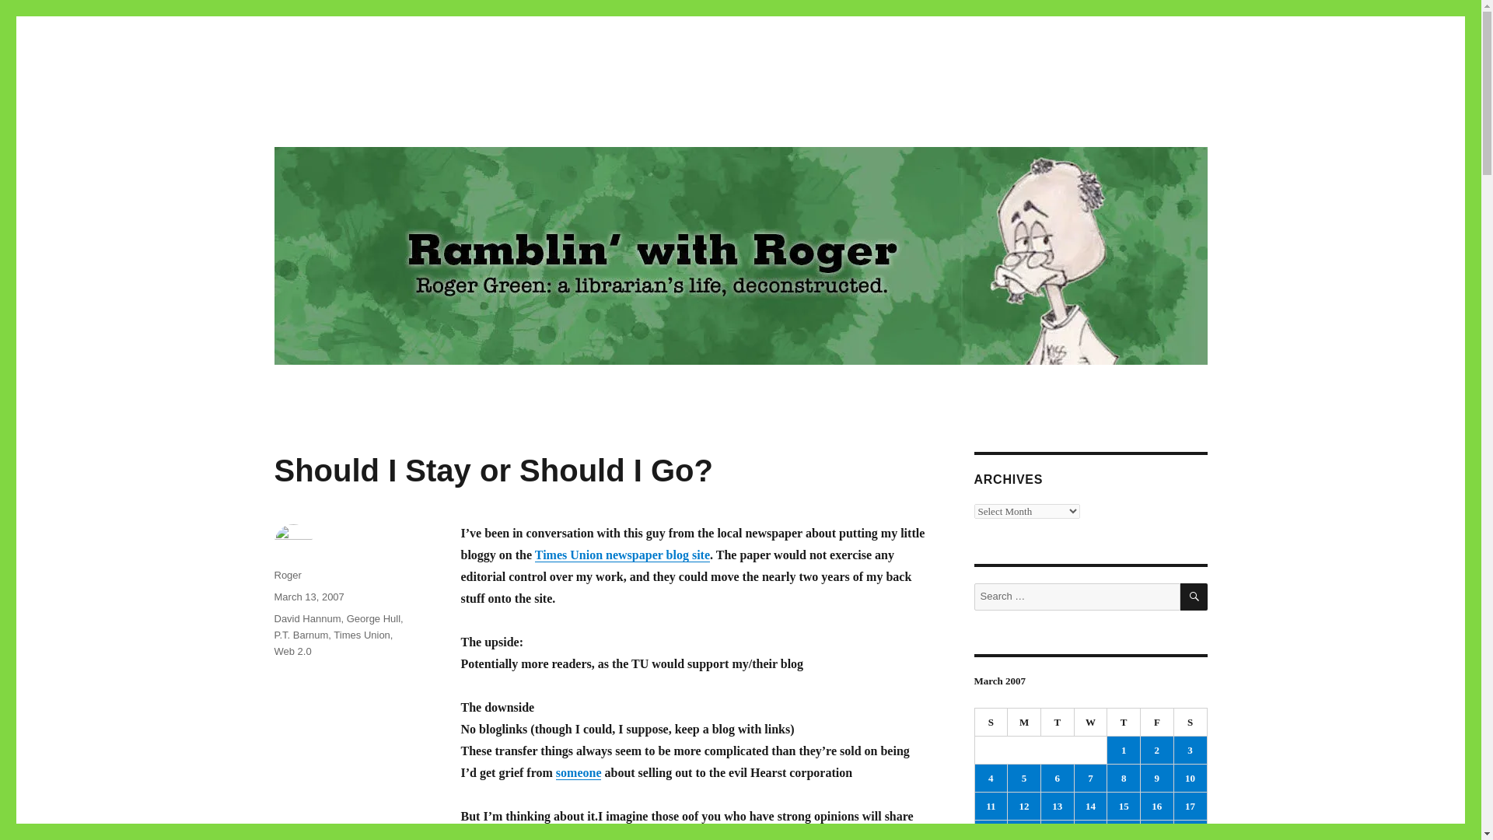  I want to click on 1, so click(1124, 750).